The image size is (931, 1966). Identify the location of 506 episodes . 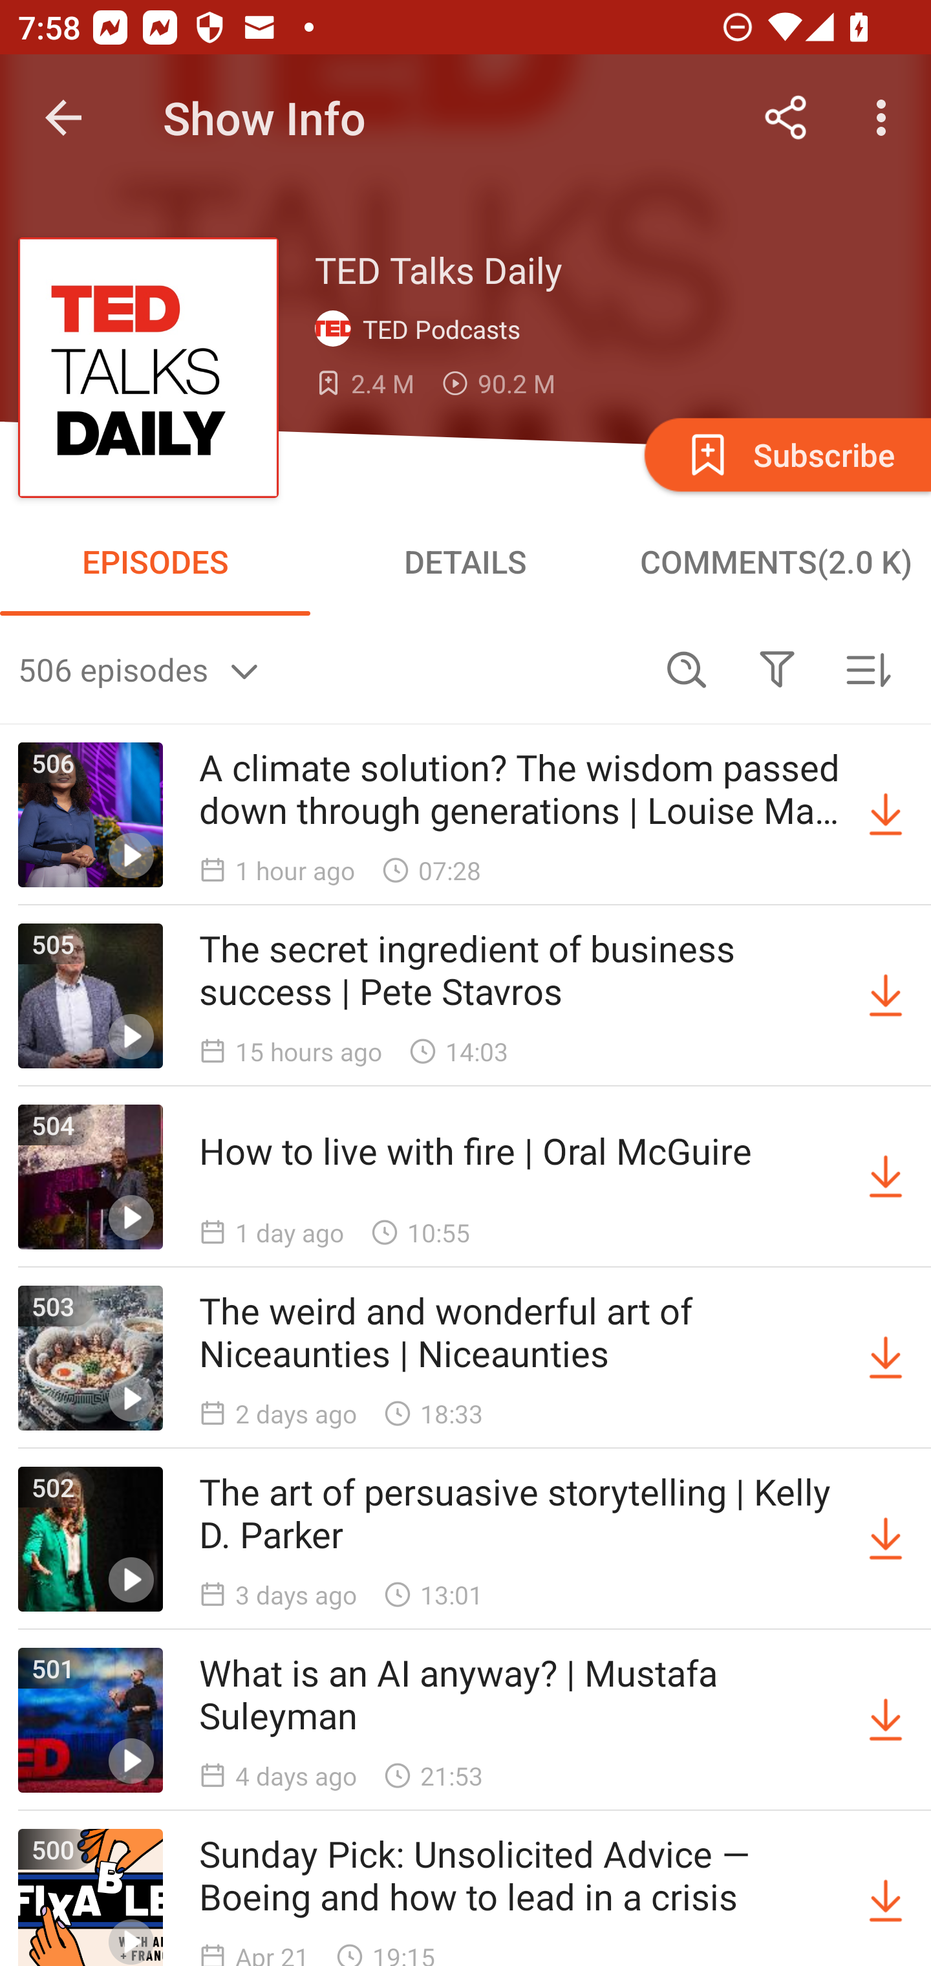
(330, 669).